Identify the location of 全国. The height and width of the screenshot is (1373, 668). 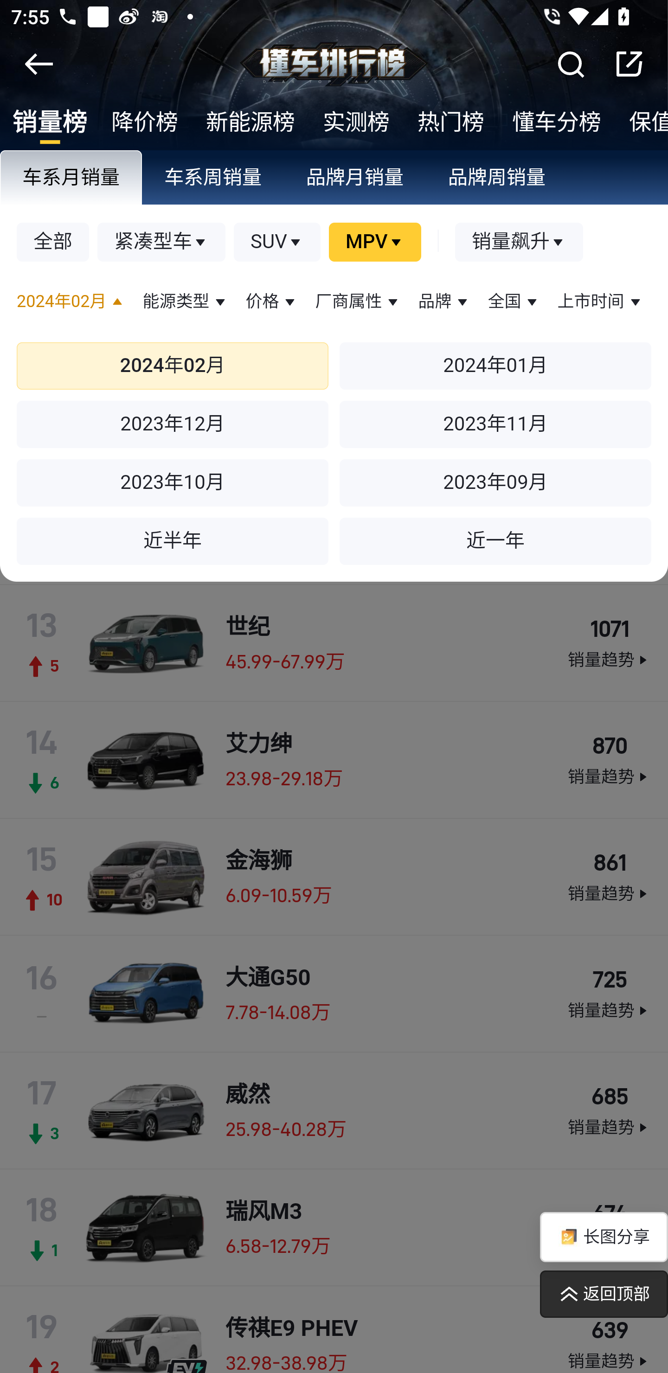
(514, 302).